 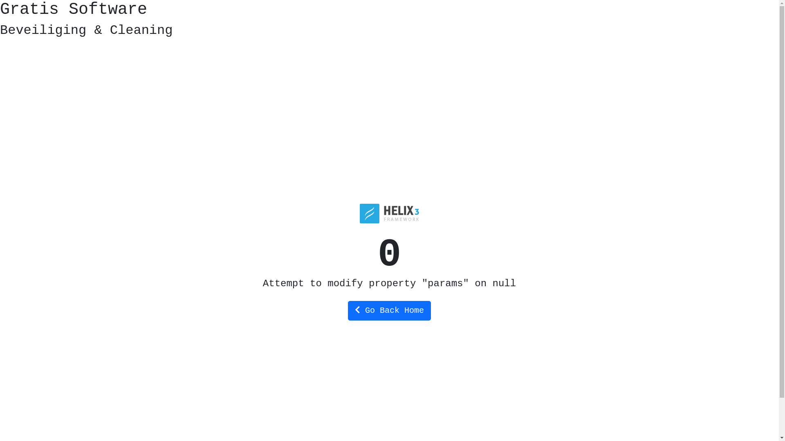 What do you see at coordinates (389, 311) in the screenshot?
I see `Go Back Home` at bounding box center [389, 311].